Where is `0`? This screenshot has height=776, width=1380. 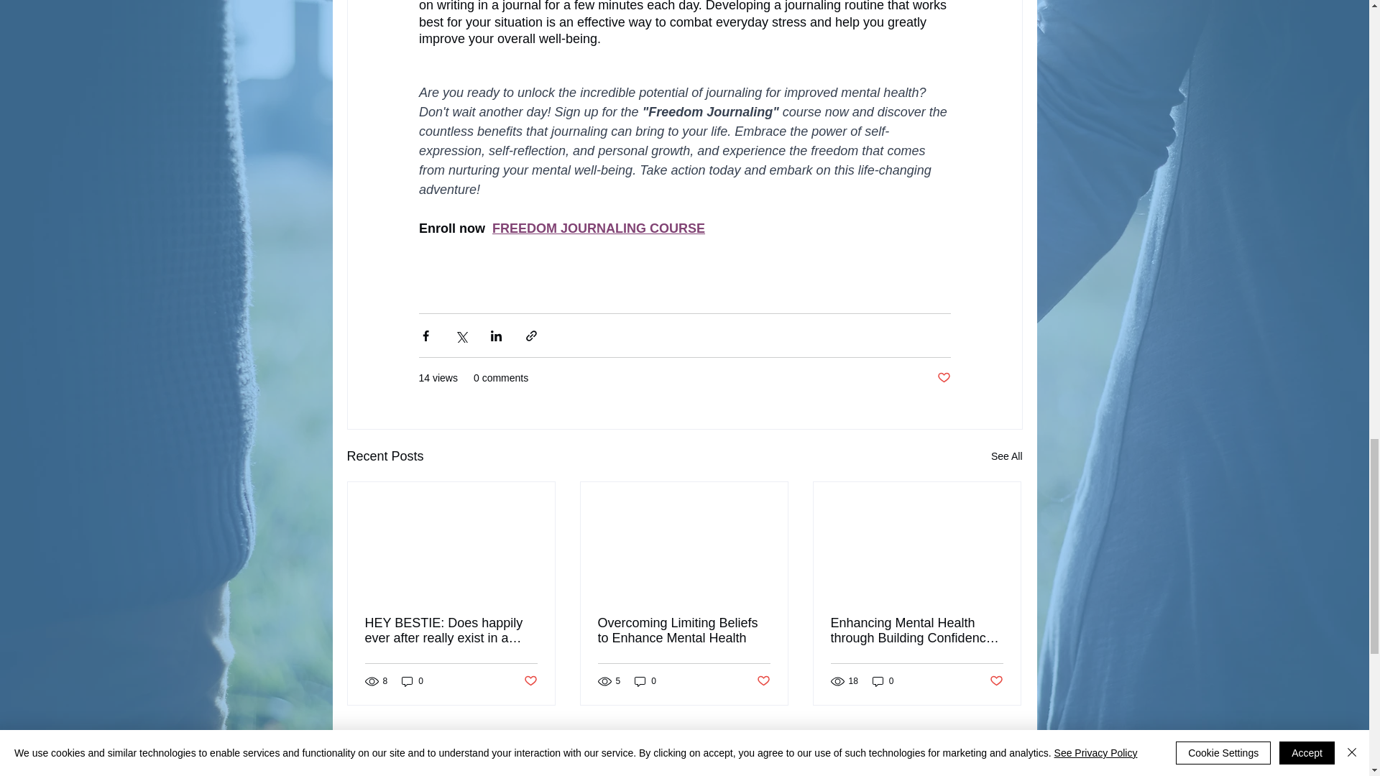
0 is located at coordinates (413, 681).